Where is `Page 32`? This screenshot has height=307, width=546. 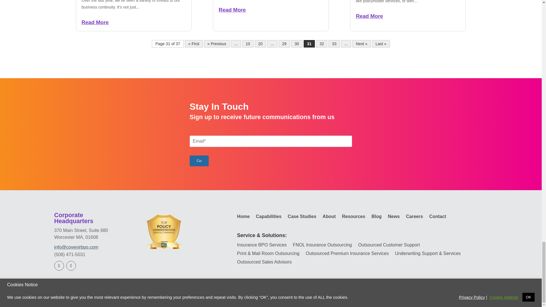
Page 32 is located at coordinates (321, 44).